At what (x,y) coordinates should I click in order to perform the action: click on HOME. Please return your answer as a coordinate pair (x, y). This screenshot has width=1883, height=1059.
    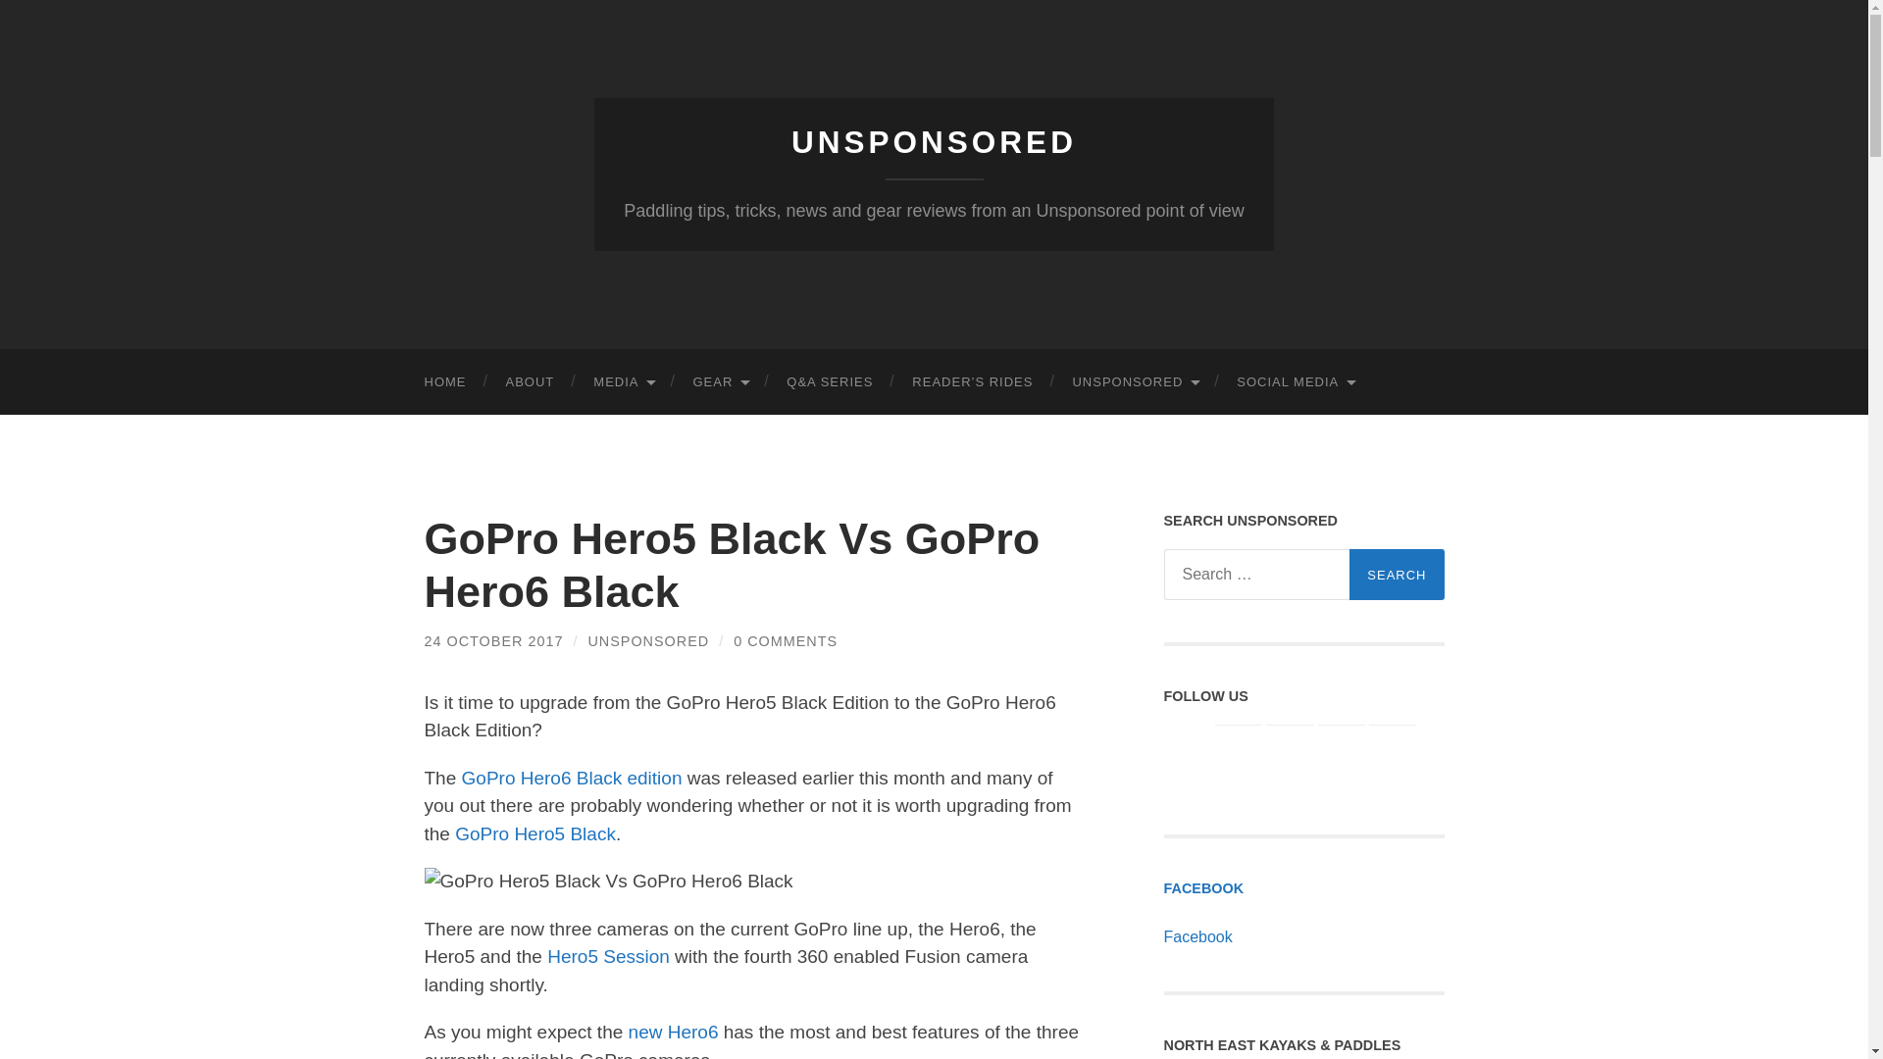
    Looking at the image, I should click on (445, 382).